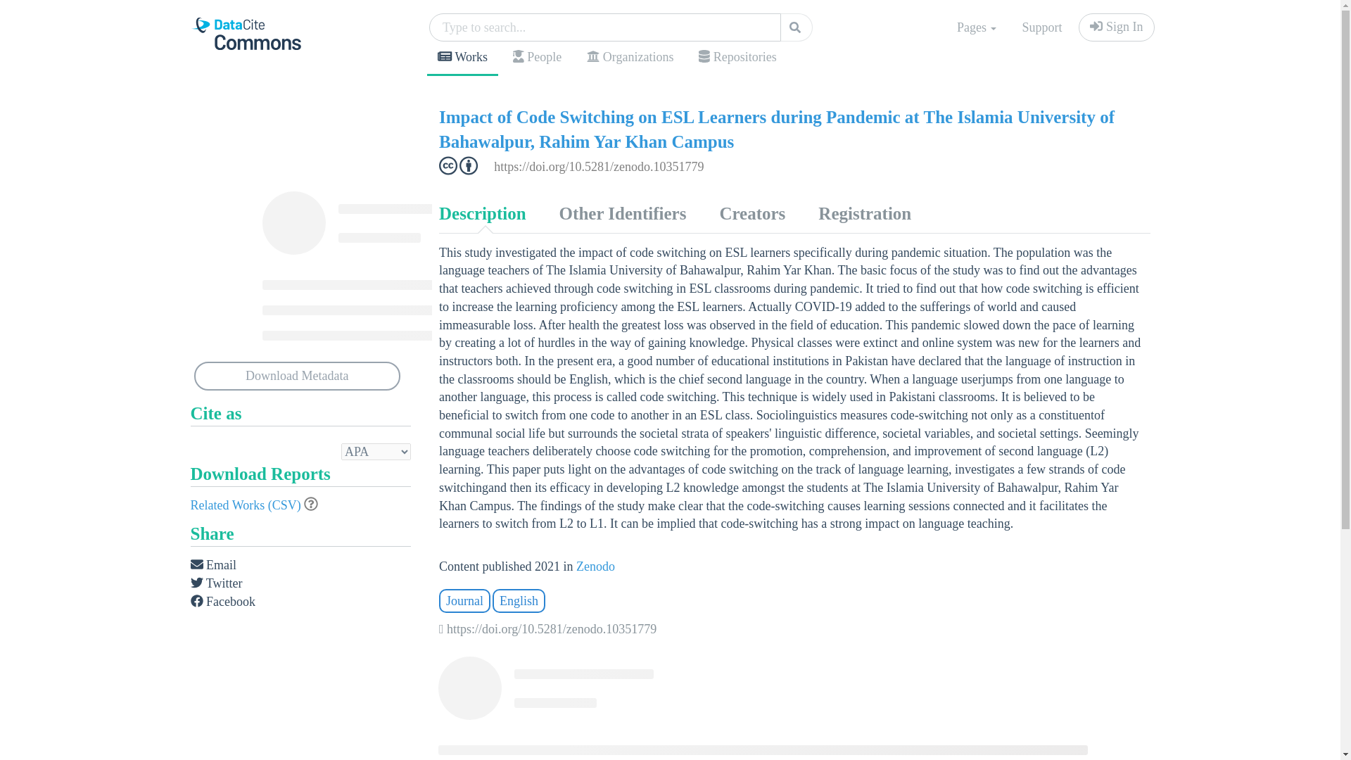  What do you see at coordinates (462, 59) in the screenshot?
I see `Works` at bounding box center [462, 59].